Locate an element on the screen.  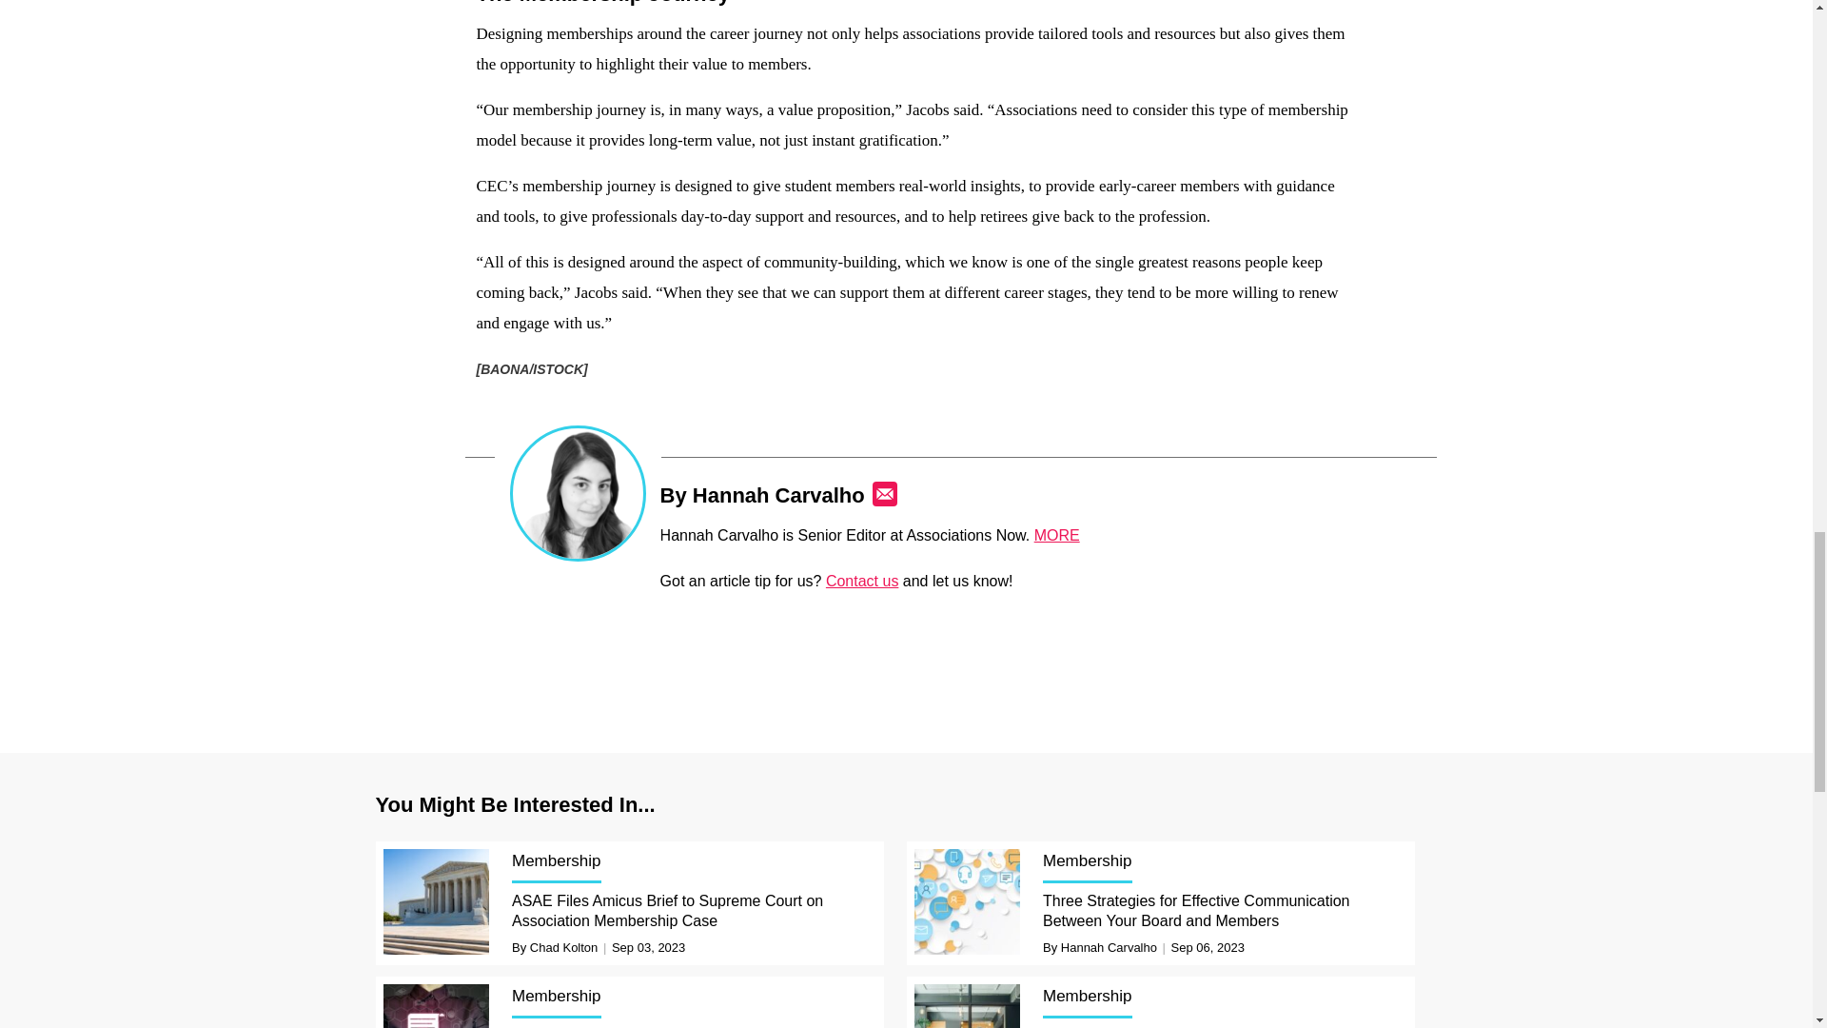
Email is located at coordinates (885, 494).